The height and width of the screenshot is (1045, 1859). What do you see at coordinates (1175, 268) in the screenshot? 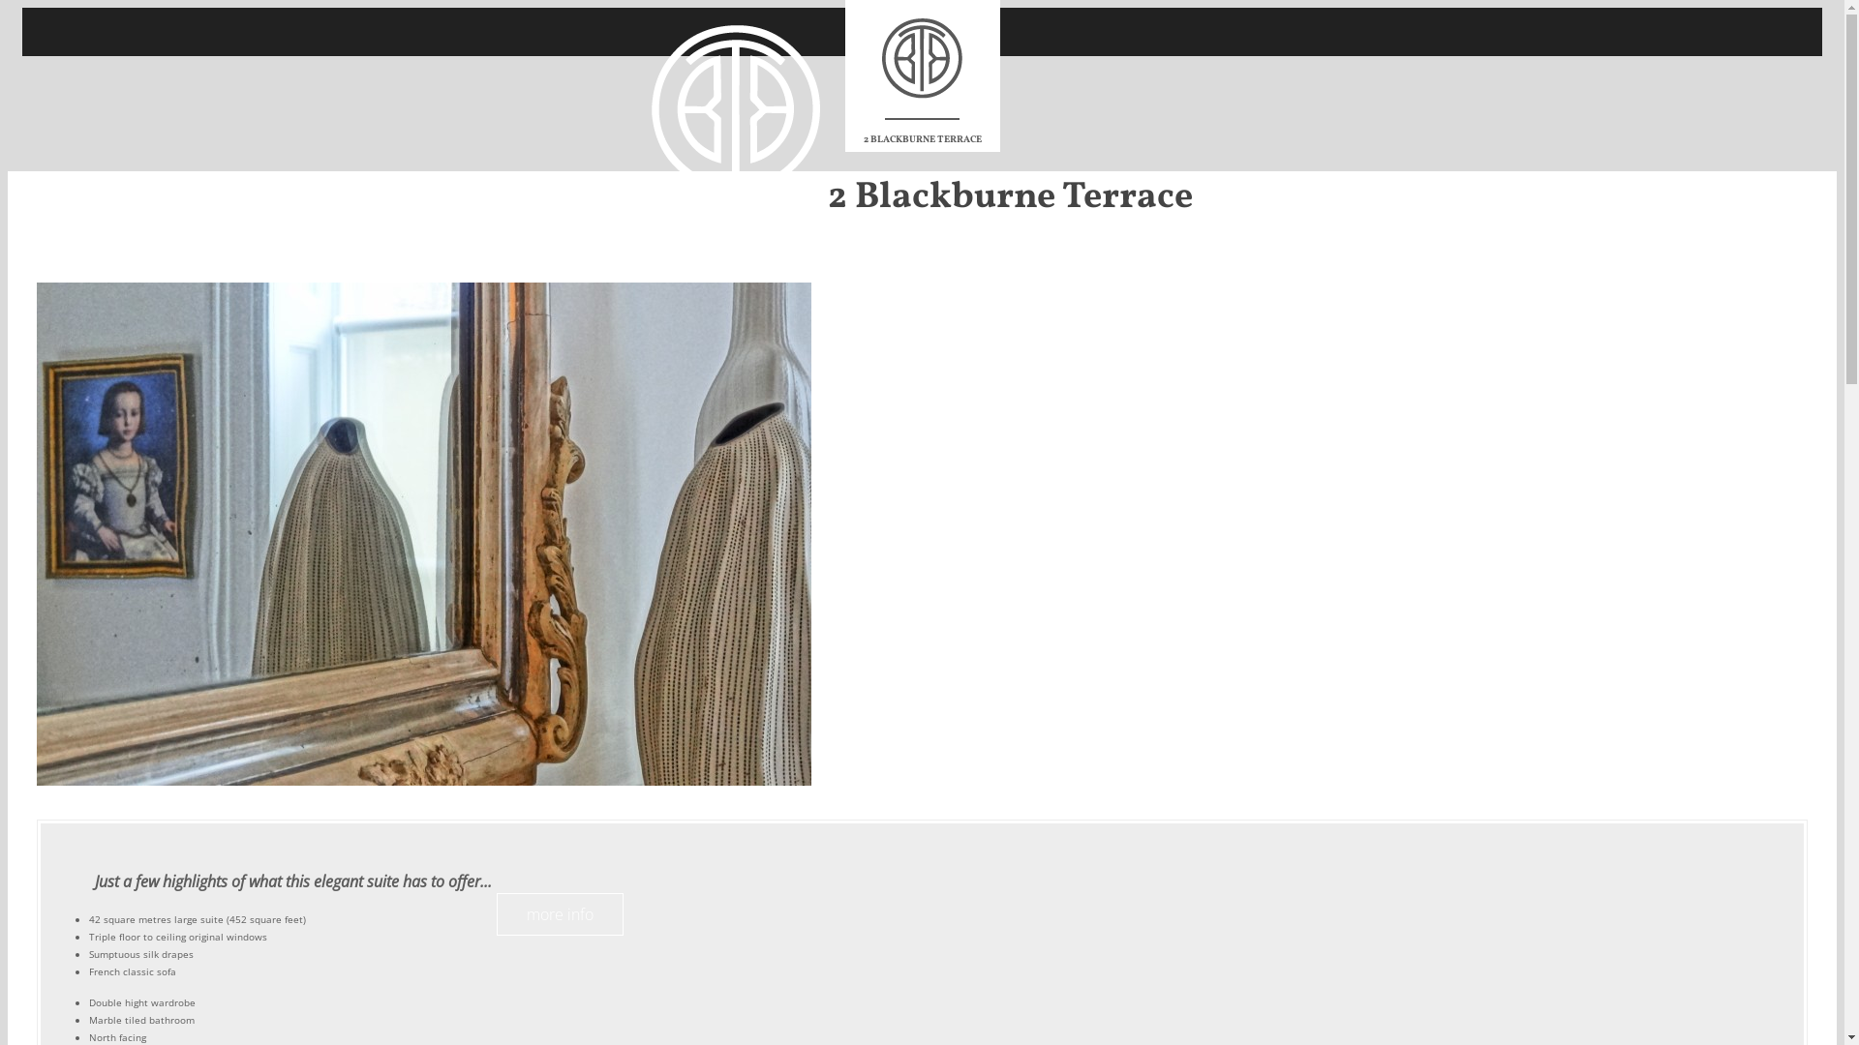
I see `Contact` at bounding box center [1175, 268].